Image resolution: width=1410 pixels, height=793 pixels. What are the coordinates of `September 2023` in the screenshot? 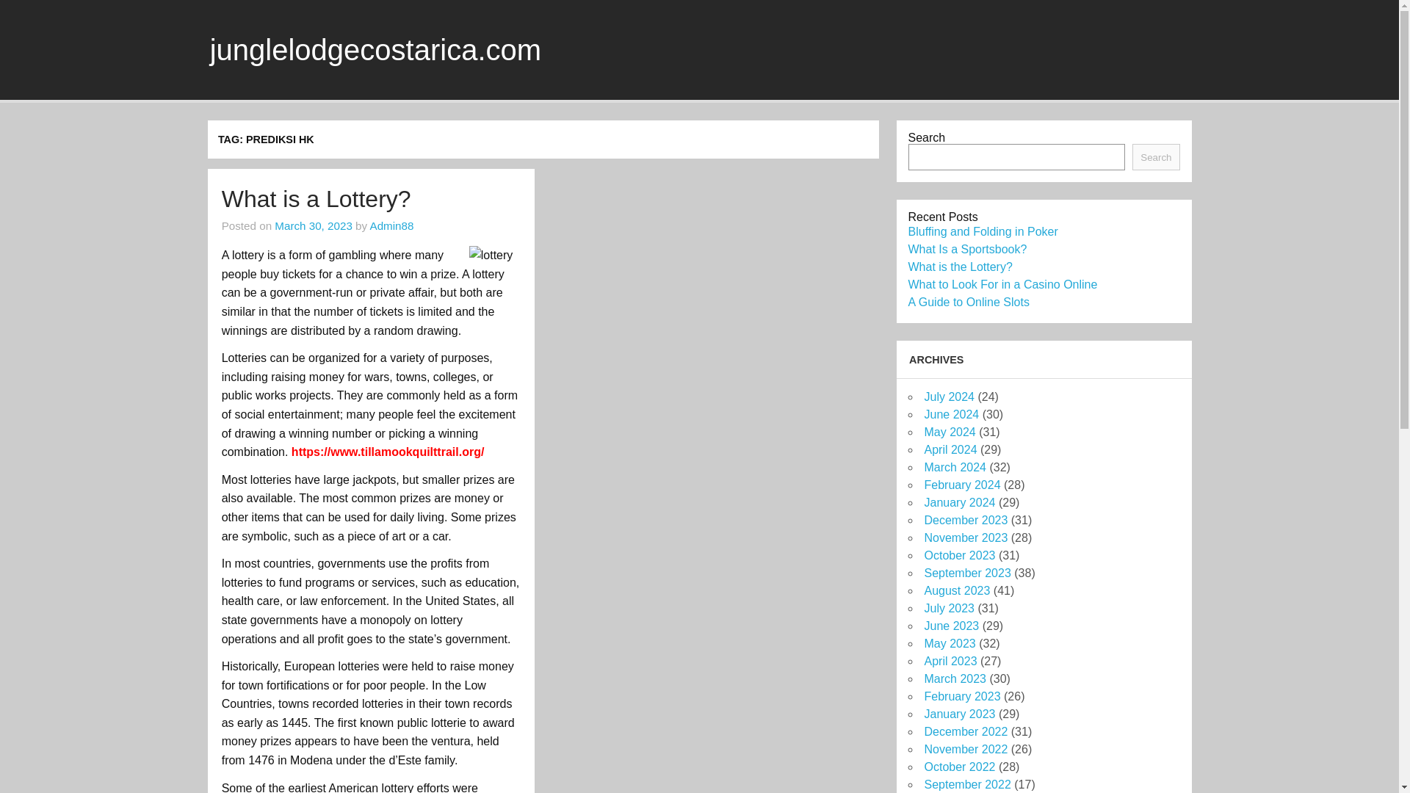 It's located at (966, 573).